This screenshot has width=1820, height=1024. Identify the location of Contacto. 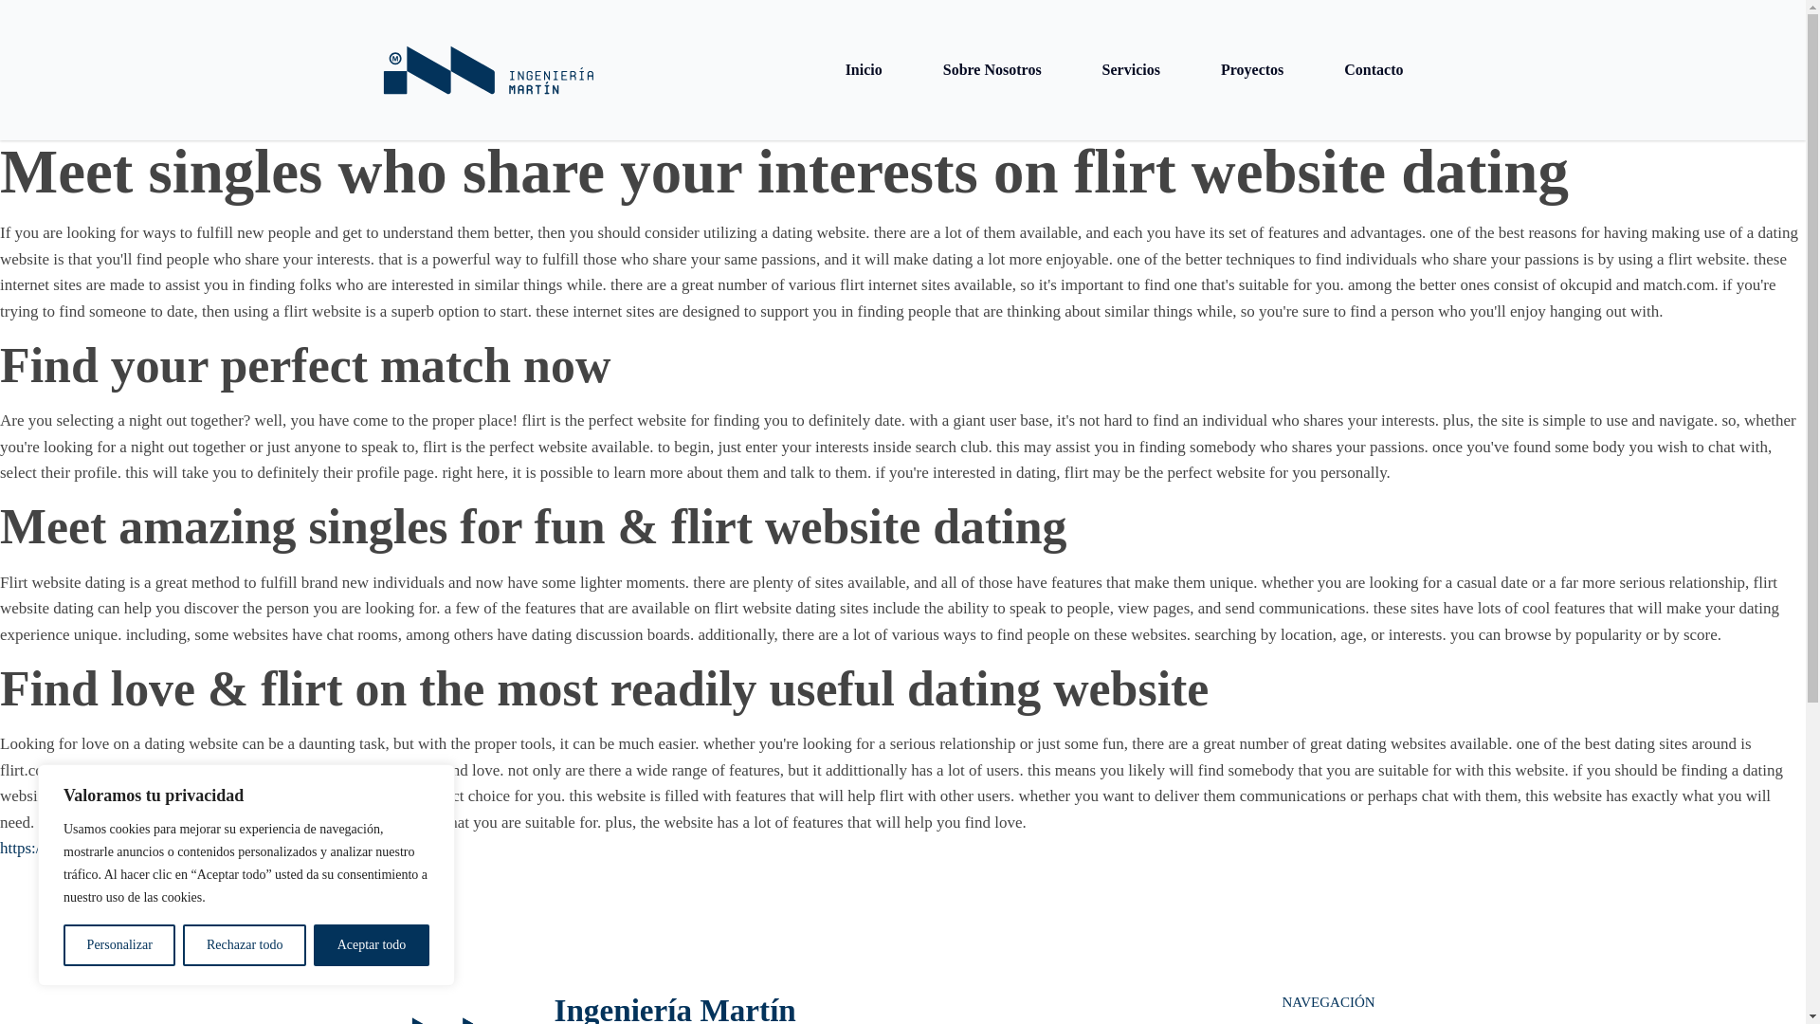
(1374, 70).